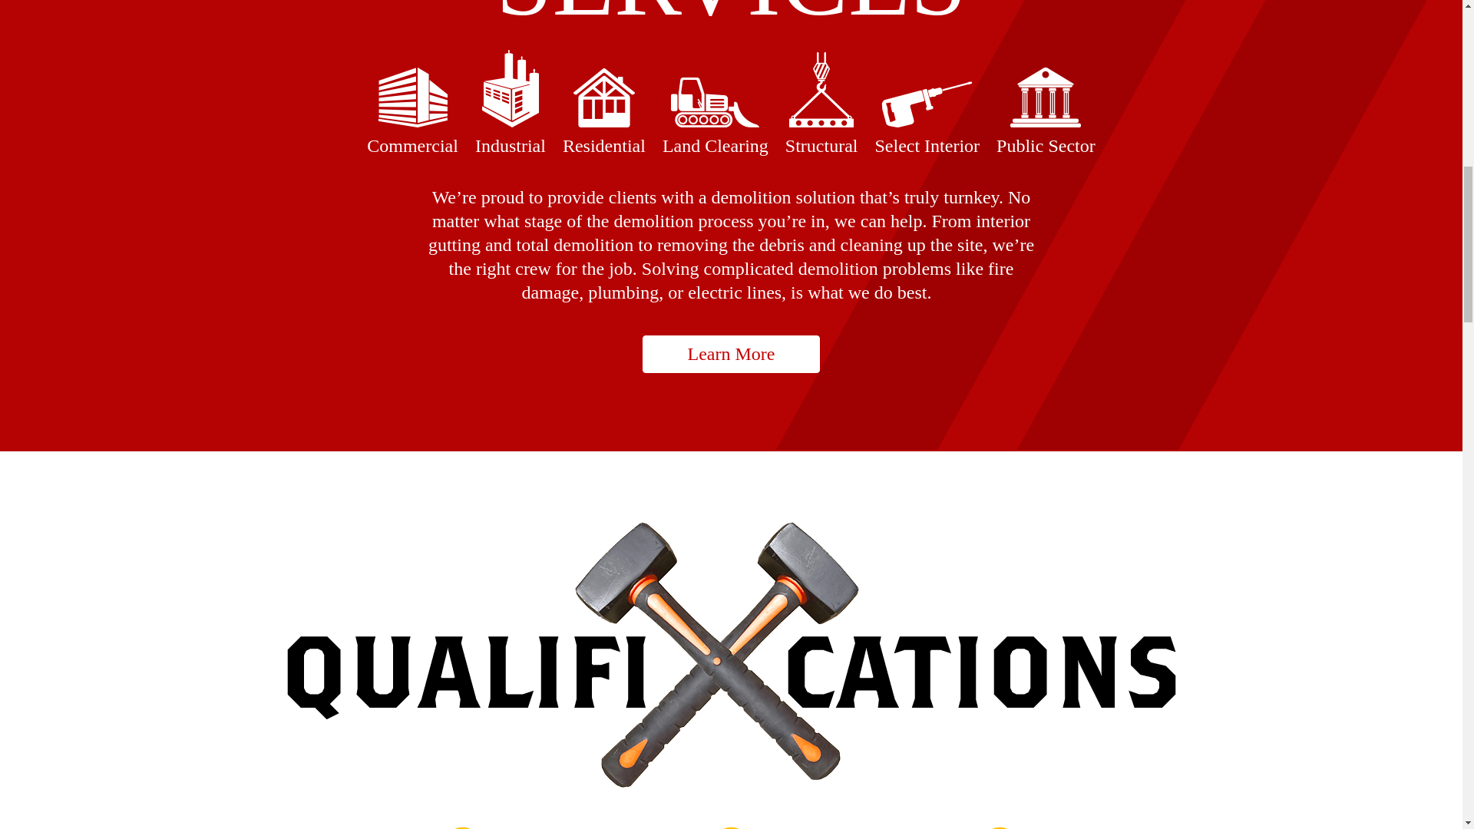 The image size is (1474, 829). I want to click on Land Clearing, so click(715, 117).